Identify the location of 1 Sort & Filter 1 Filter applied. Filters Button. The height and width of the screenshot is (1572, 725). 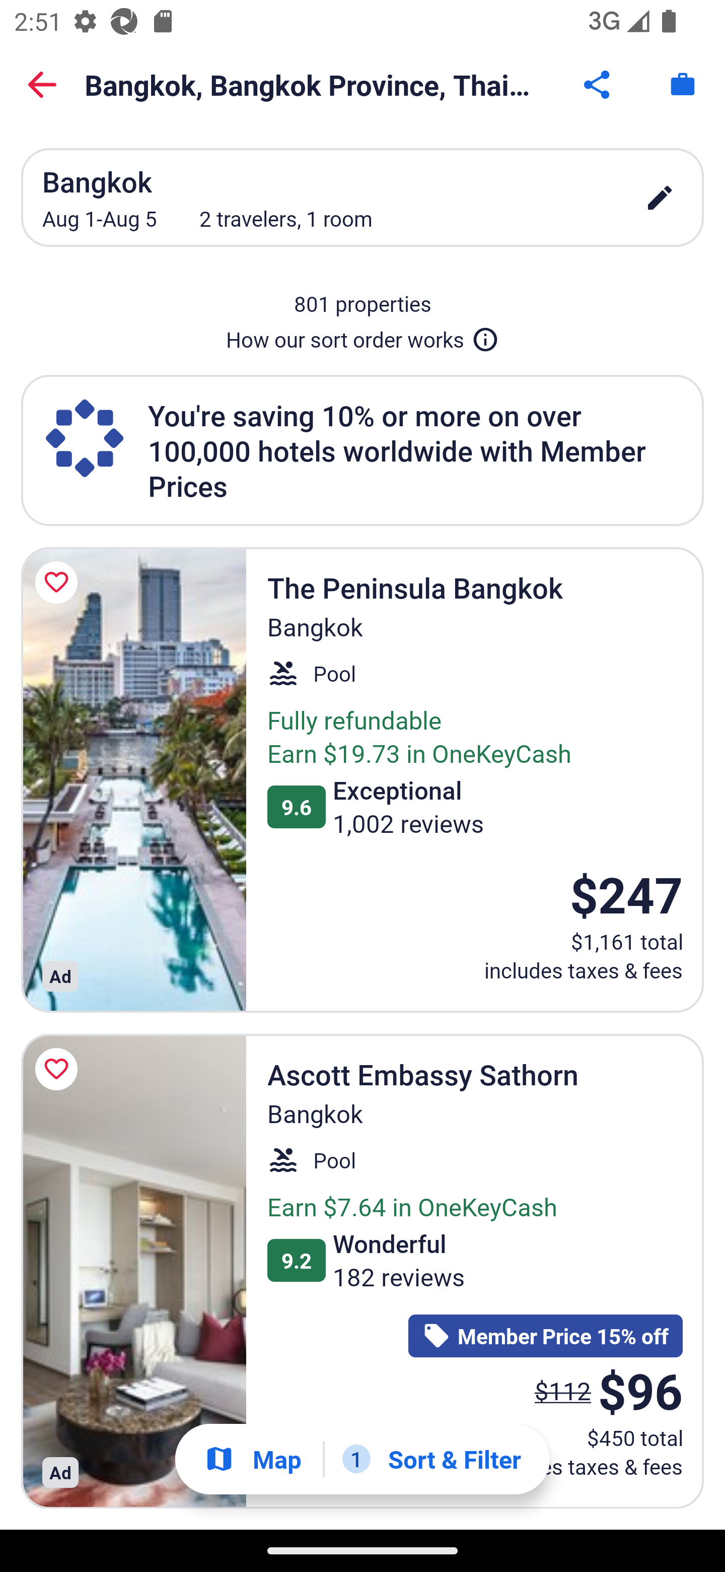
(431, 1459).